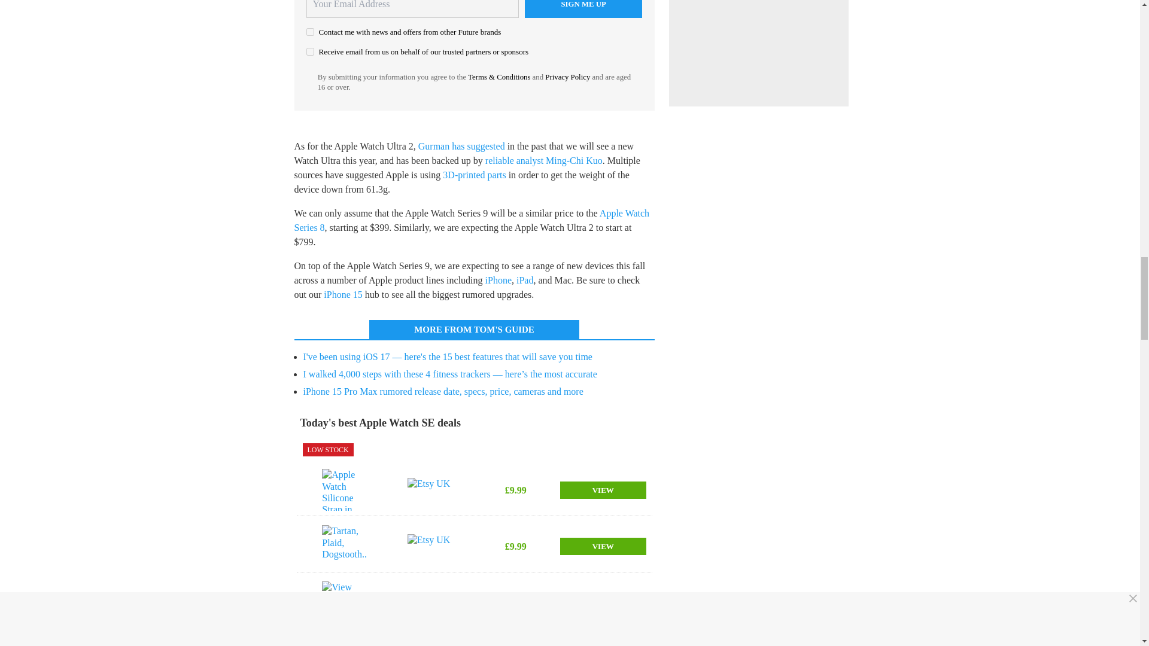 This screenshot has height=646, width=1149. What do you see at coordinates (345, 602) in the screenshot?
I see `View Similar Amazon US` at bounding box center [345, 602].